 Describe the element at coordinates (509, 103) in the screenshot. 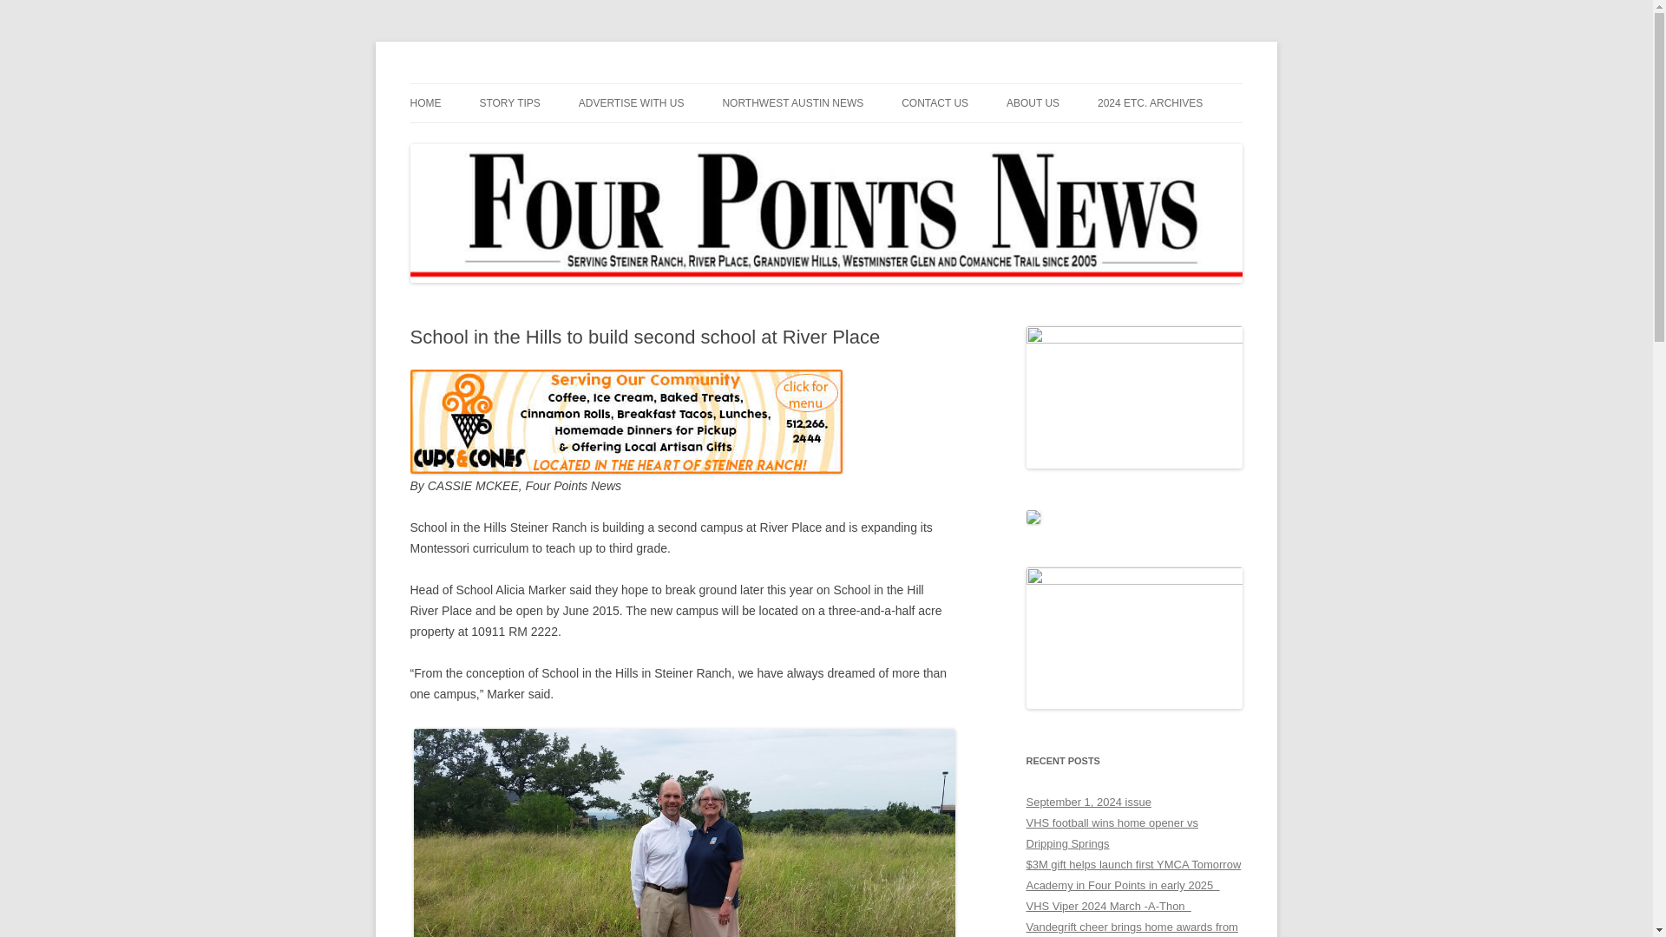

I see `STORY TIPS` at that location.